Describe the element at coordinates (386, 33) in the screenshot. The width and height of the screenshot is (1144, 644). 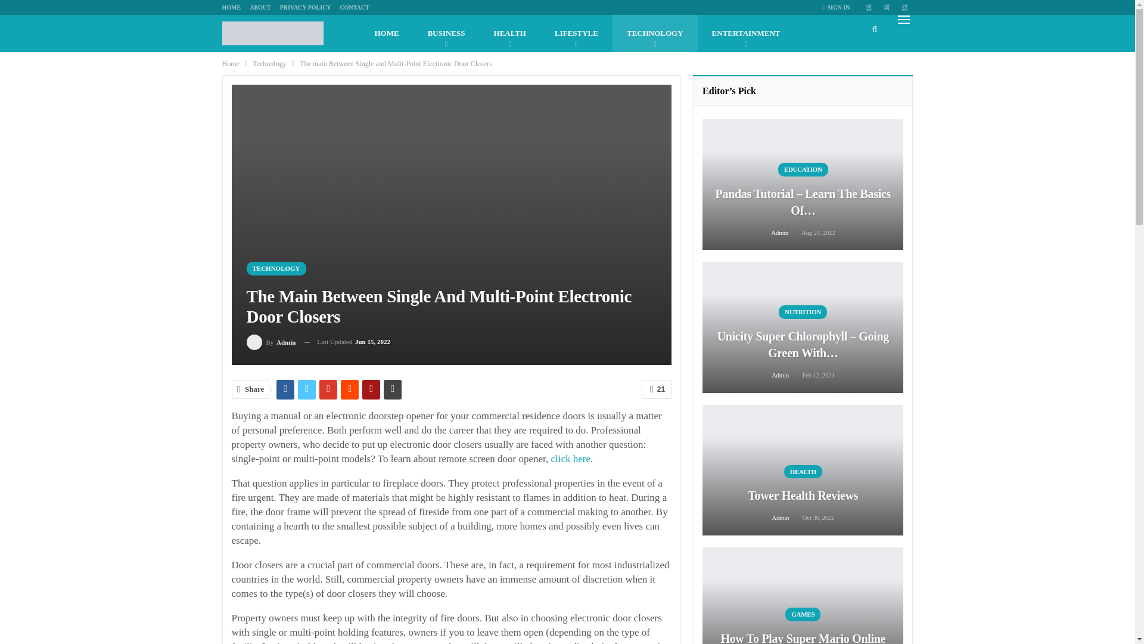
I see `HOME` at that location.